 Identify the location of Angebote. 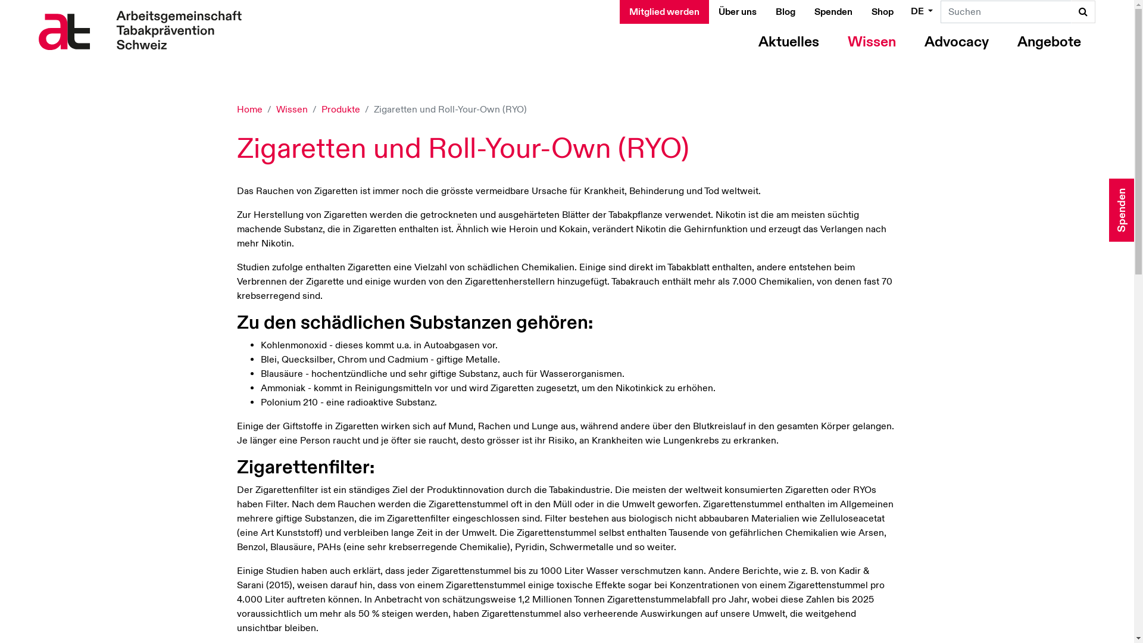
(1049, 42).